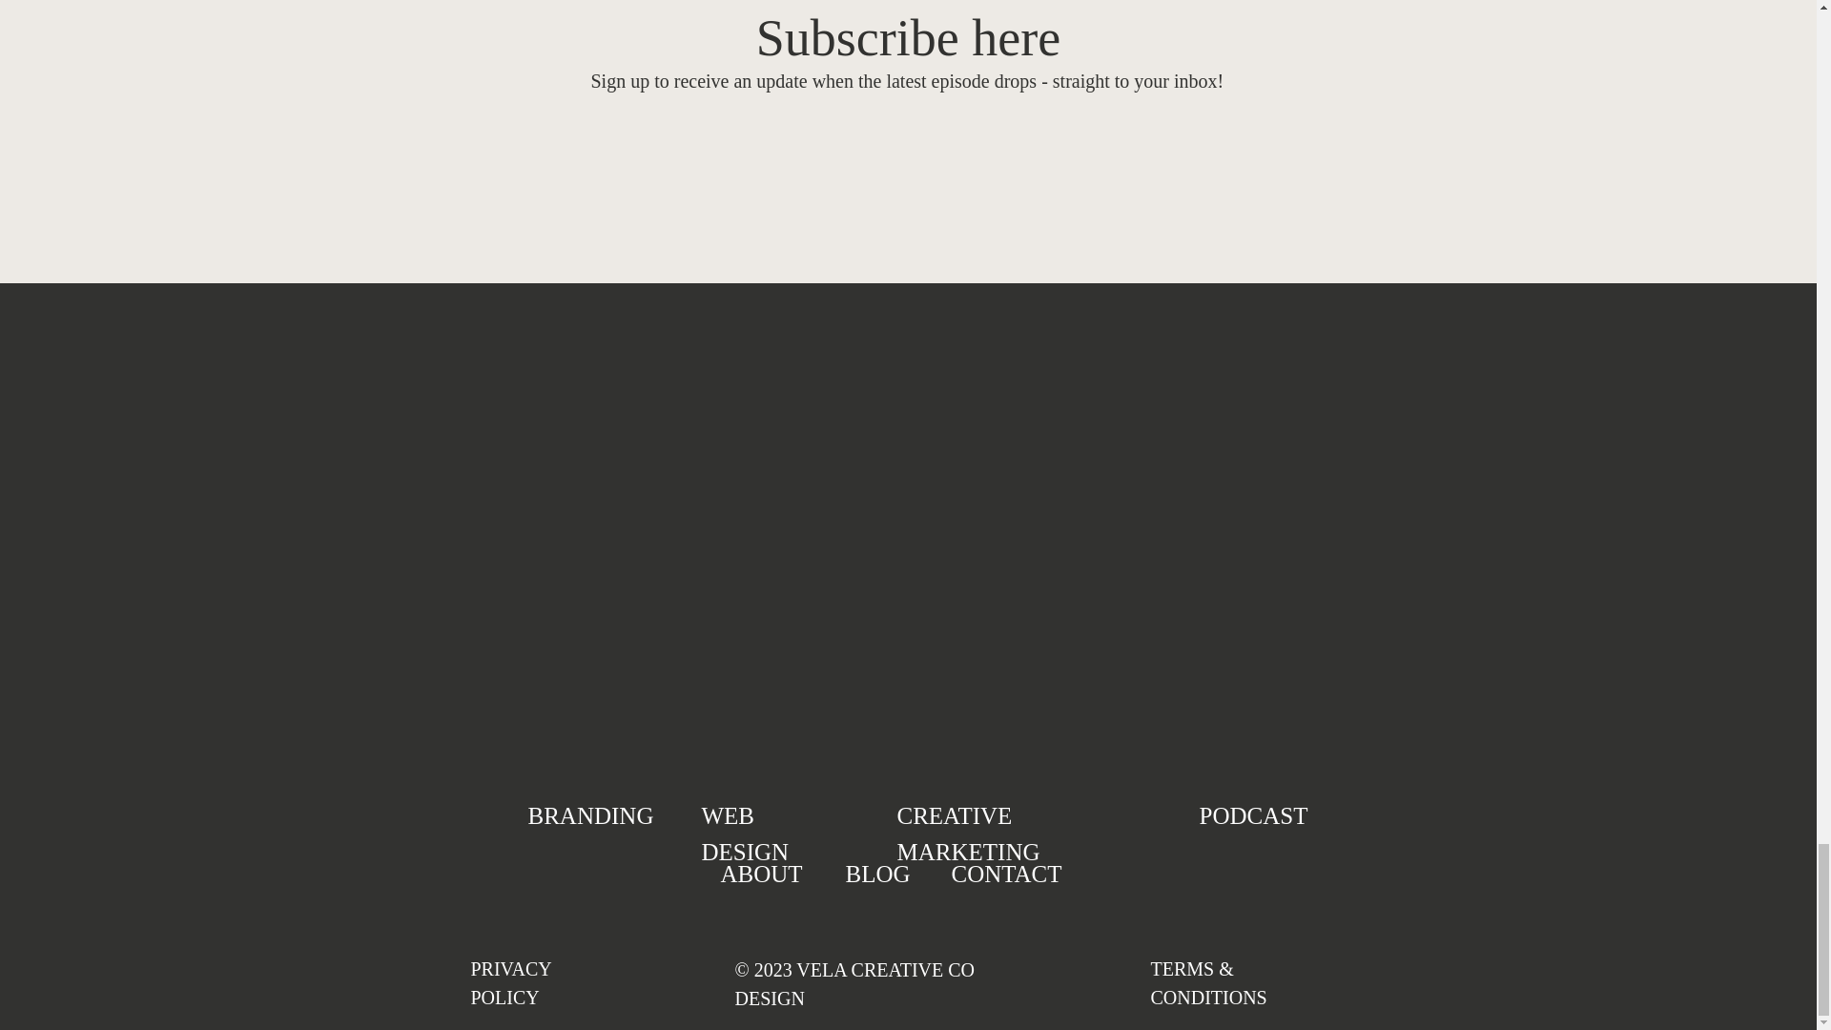 This screenshot has height=1030, width=1831. Describe the element at coordinates (751, 868) in the screenshot. I see `ABOUT` at that location.